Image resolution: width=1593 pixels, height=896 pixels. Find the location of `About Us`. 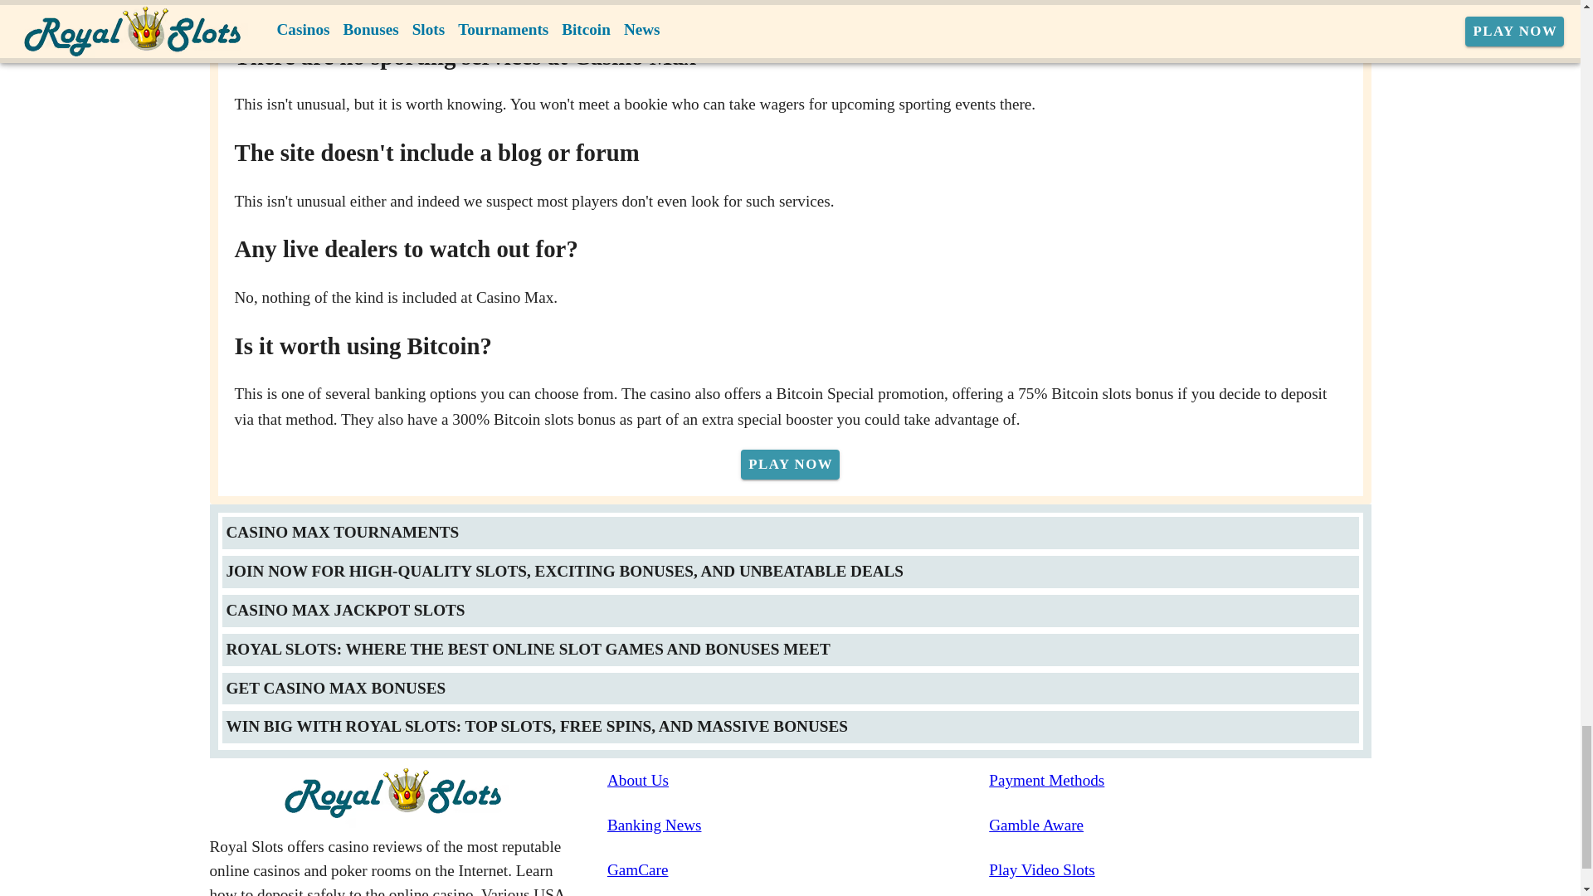

About Us is located at coordinates (798, 780).